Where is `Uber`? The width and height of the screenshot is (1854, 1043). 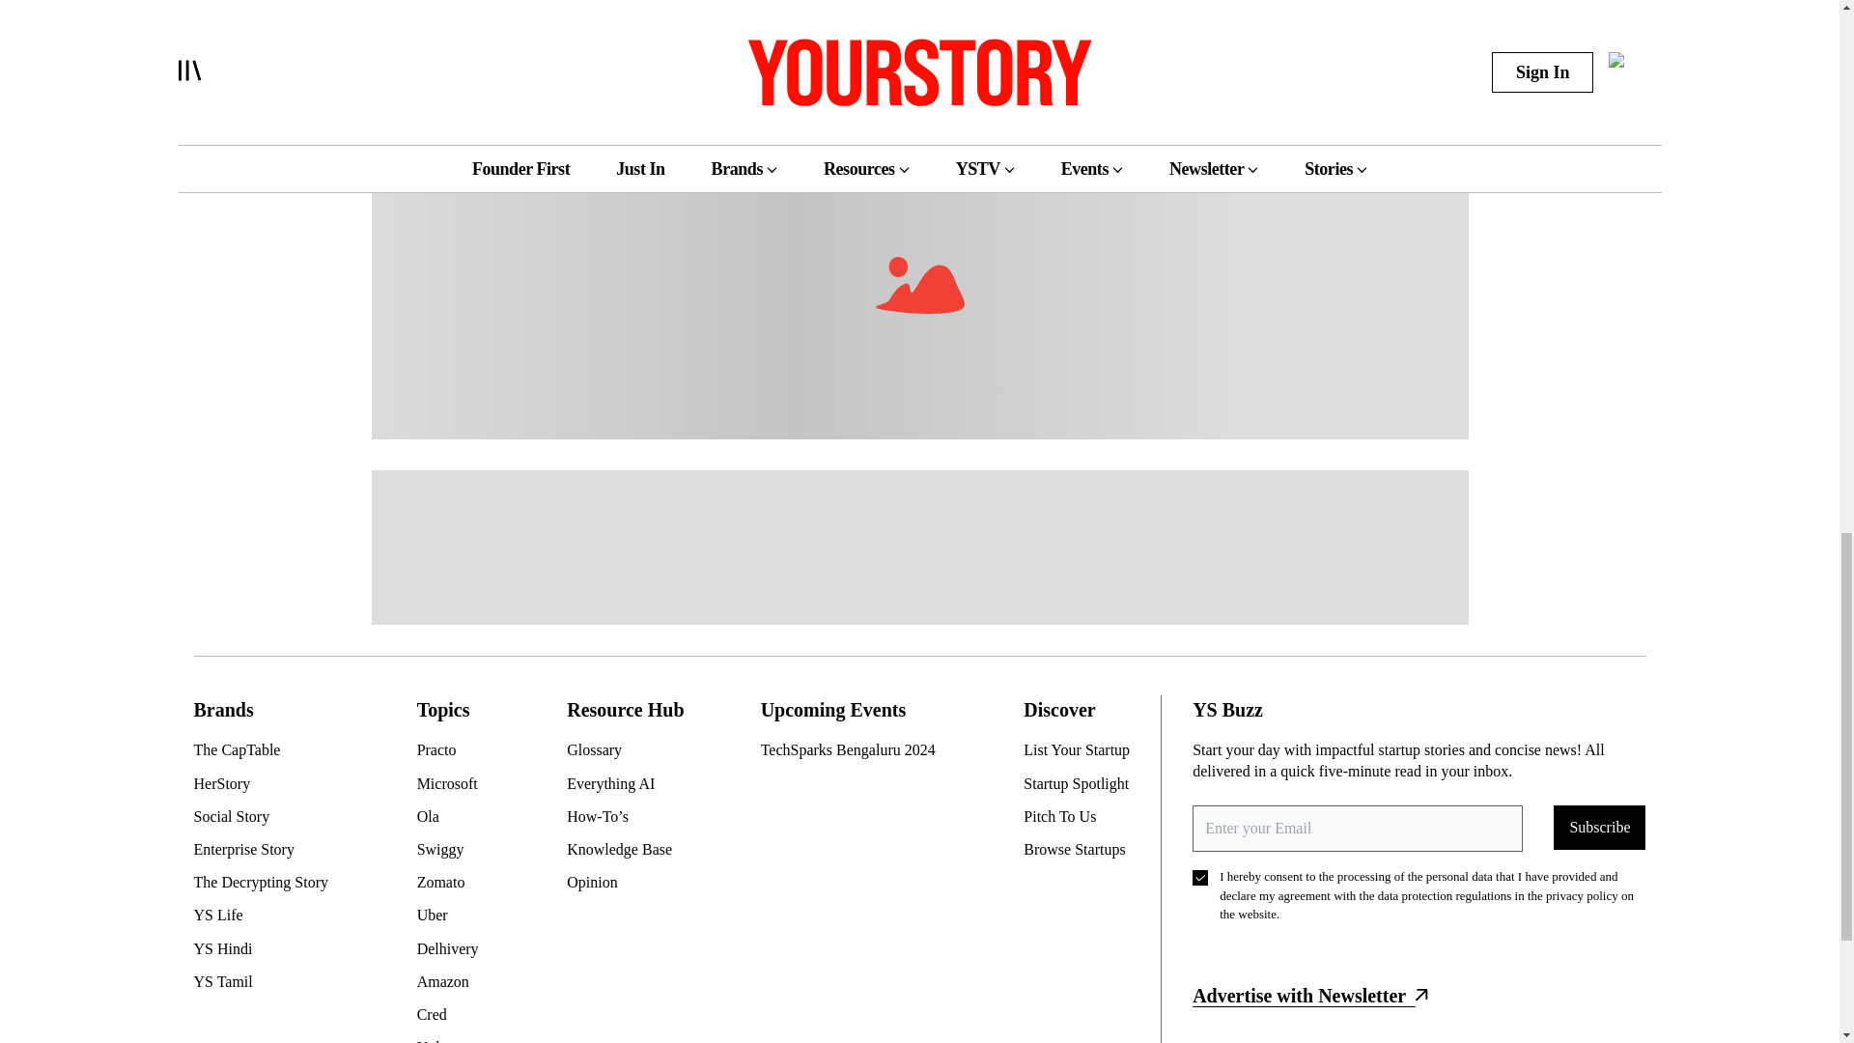
Uber is located at coordinates (456, 916).